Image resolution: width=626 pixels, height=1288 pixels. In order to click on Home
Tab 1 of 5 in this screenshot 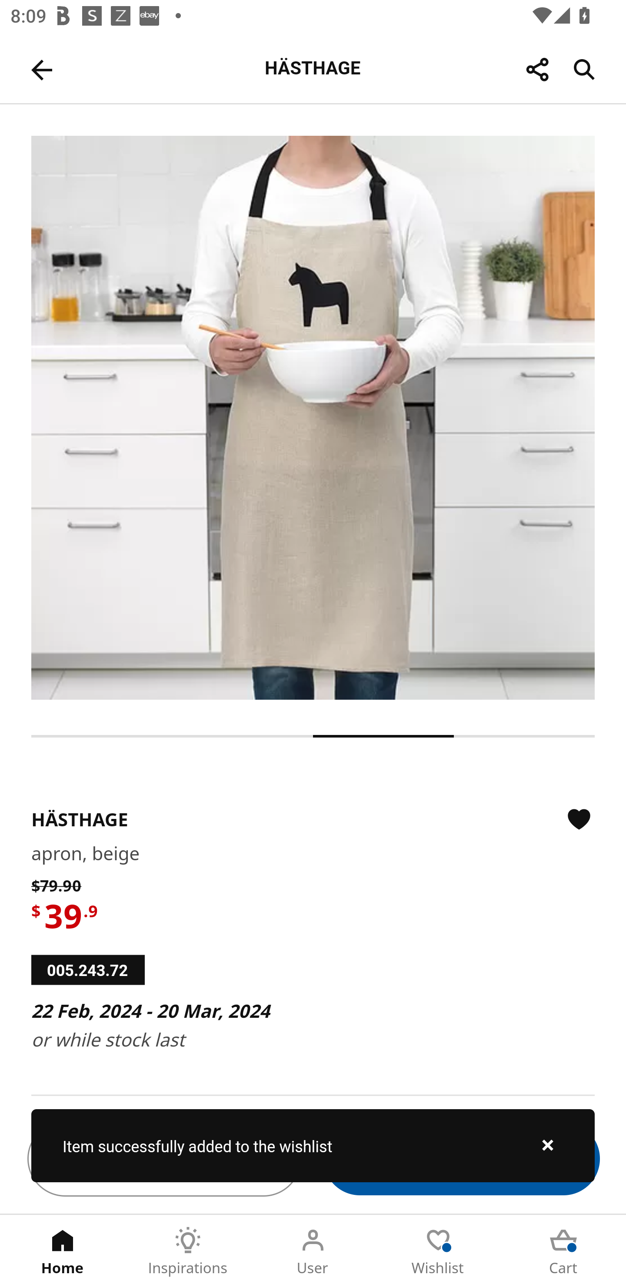, I will do `click(63, 1251)`.